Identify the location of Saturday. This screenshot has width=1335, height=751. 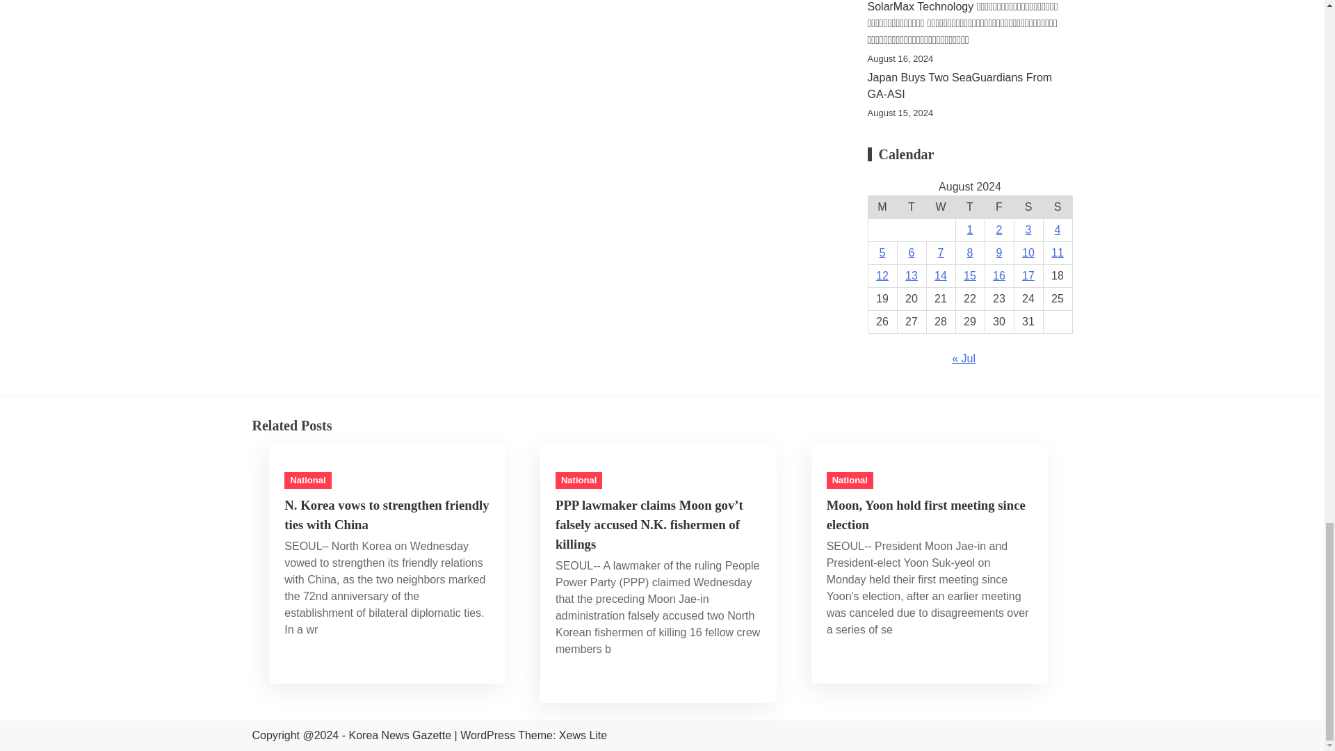
(1028, 207).